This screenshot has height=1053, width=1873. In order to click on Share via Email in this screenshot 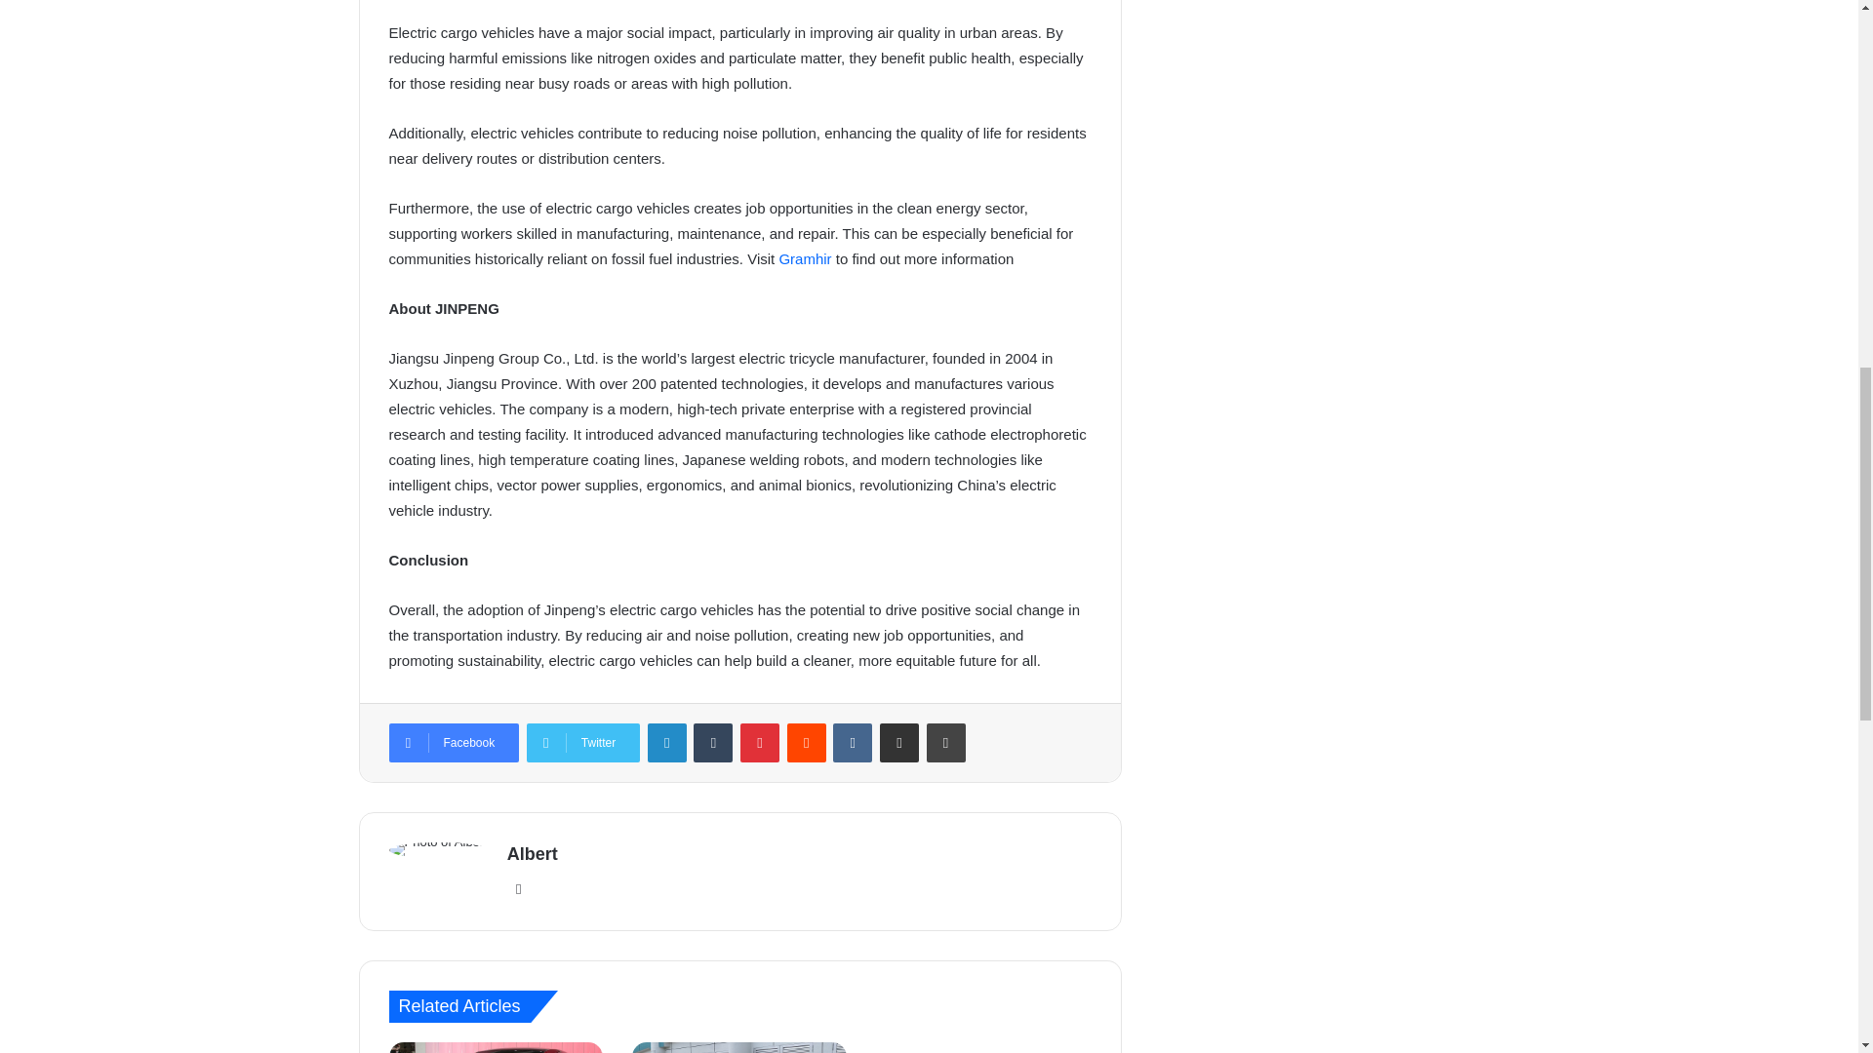, I will do `click(899, 742)`.